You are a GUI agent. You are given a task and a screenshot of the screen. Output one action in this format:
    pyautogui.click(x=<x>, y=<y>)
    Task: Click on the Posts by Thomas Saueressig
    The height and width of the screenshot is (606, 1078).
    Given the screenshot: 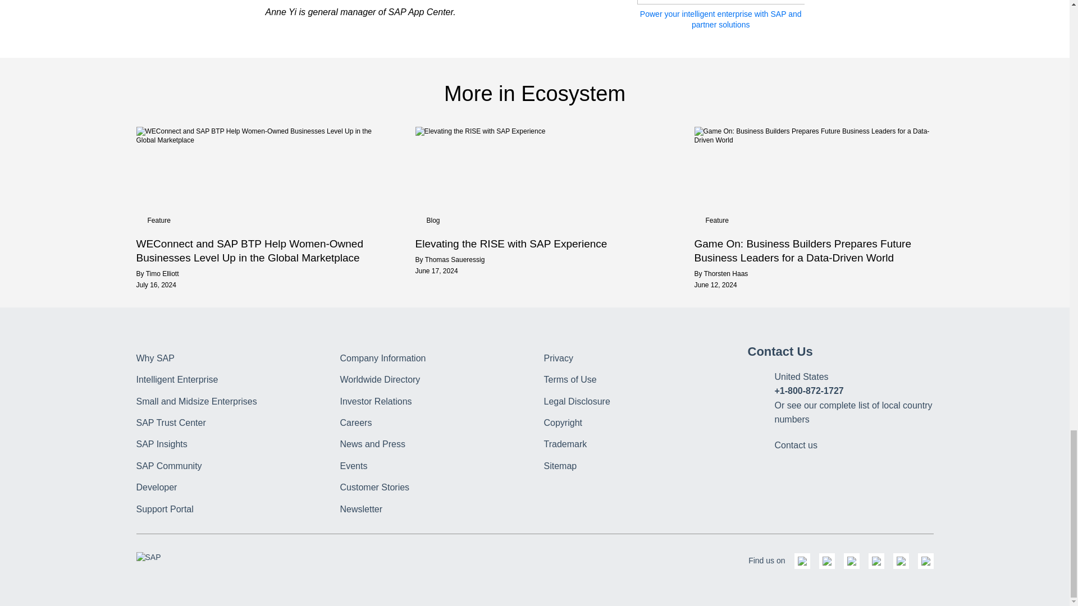 What is the action you would take?
    pyautogui.click(x=455, y=259)
    